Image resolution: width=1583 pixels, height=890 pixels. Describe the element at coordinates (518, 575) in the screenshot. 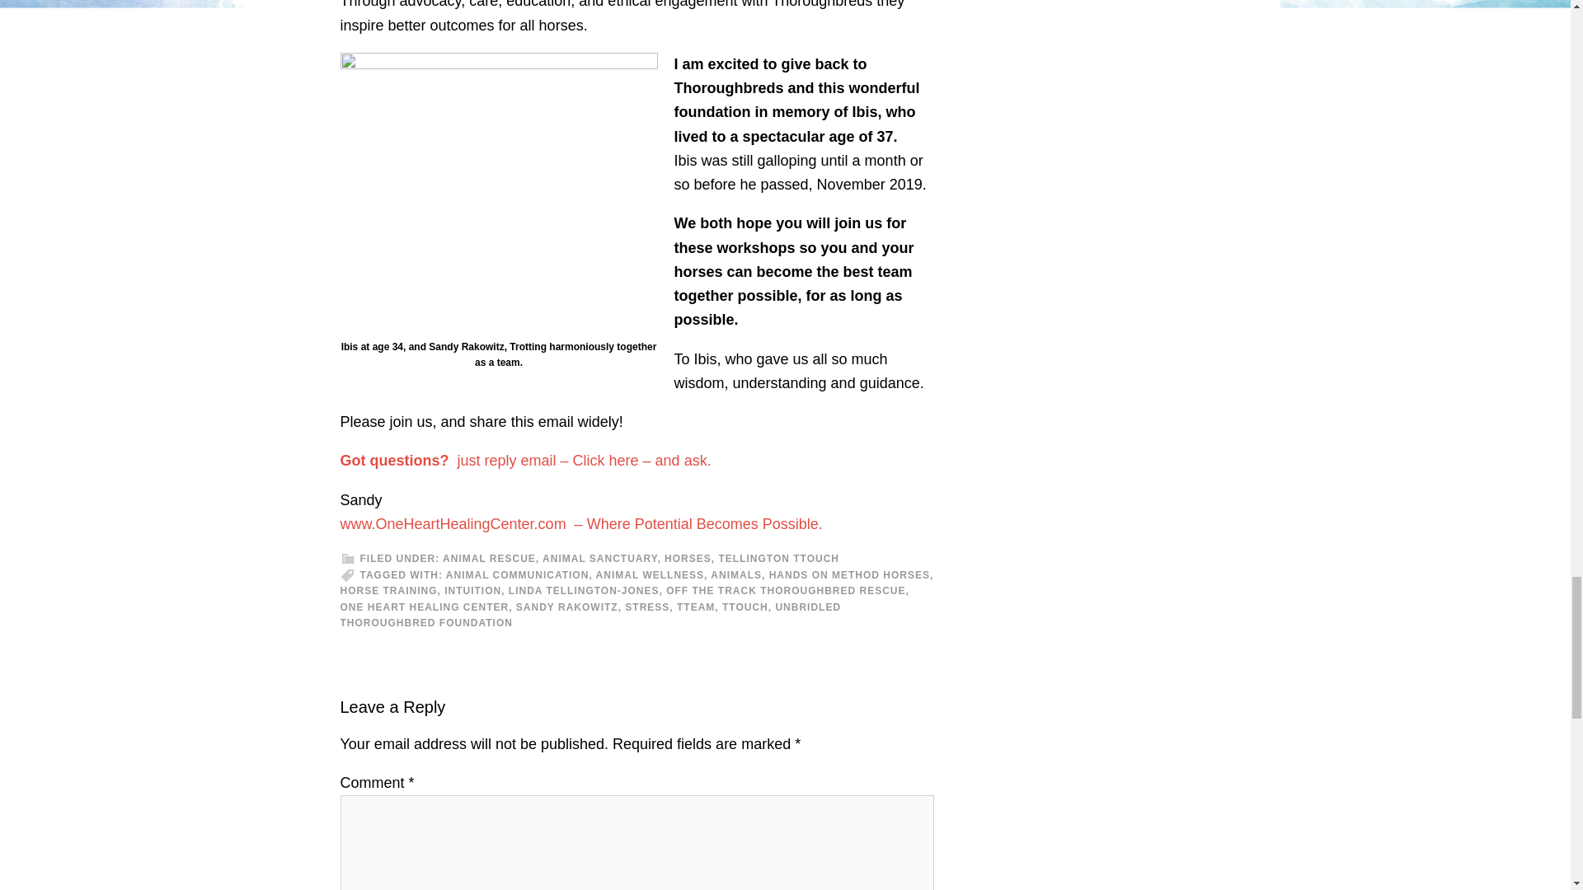

I see `ANIMAL COMMUNICATION` at that location.